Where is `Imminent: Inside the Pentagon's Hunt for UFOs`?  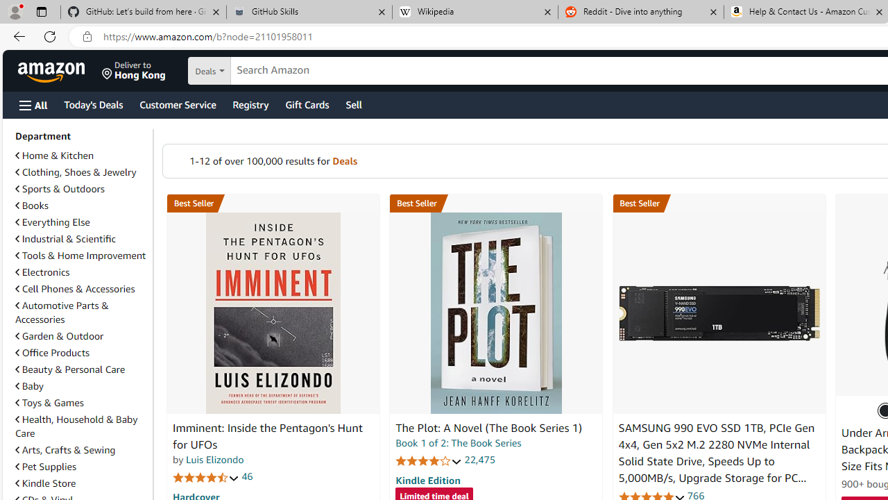 Imminent: Inside the Pentagon's Hunt for UFOs is located at coordinates (268, 436).